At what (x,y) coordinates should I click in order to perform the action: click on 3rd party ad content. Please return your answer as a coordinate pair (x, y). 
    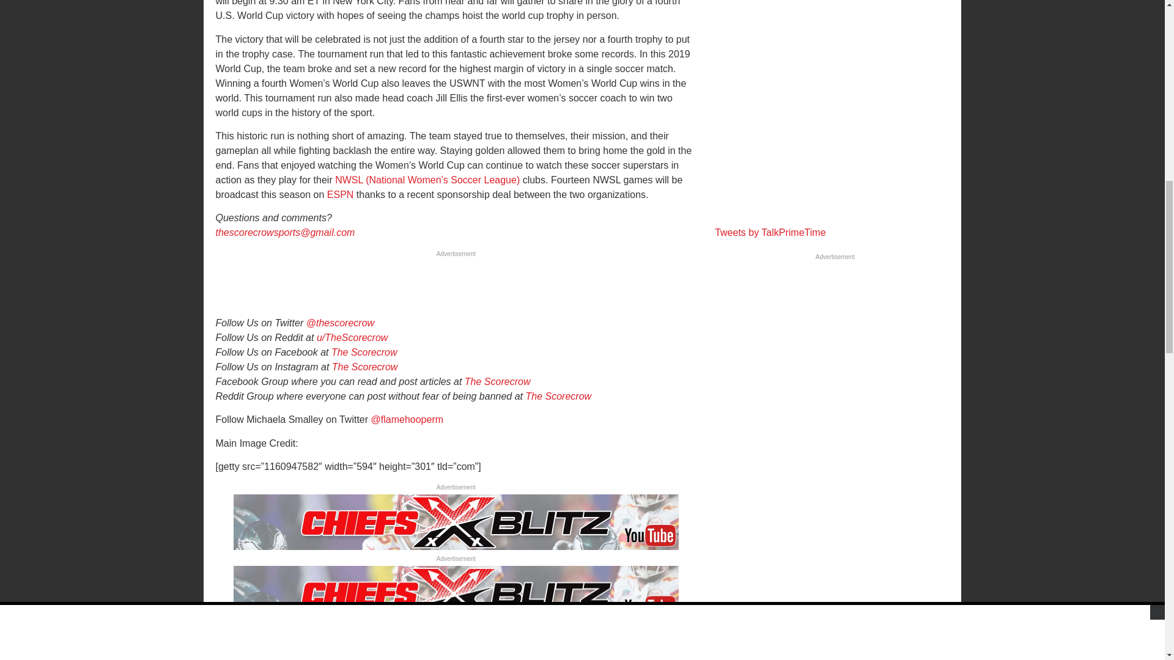
    Looking at the image, I should click on (455, 288).